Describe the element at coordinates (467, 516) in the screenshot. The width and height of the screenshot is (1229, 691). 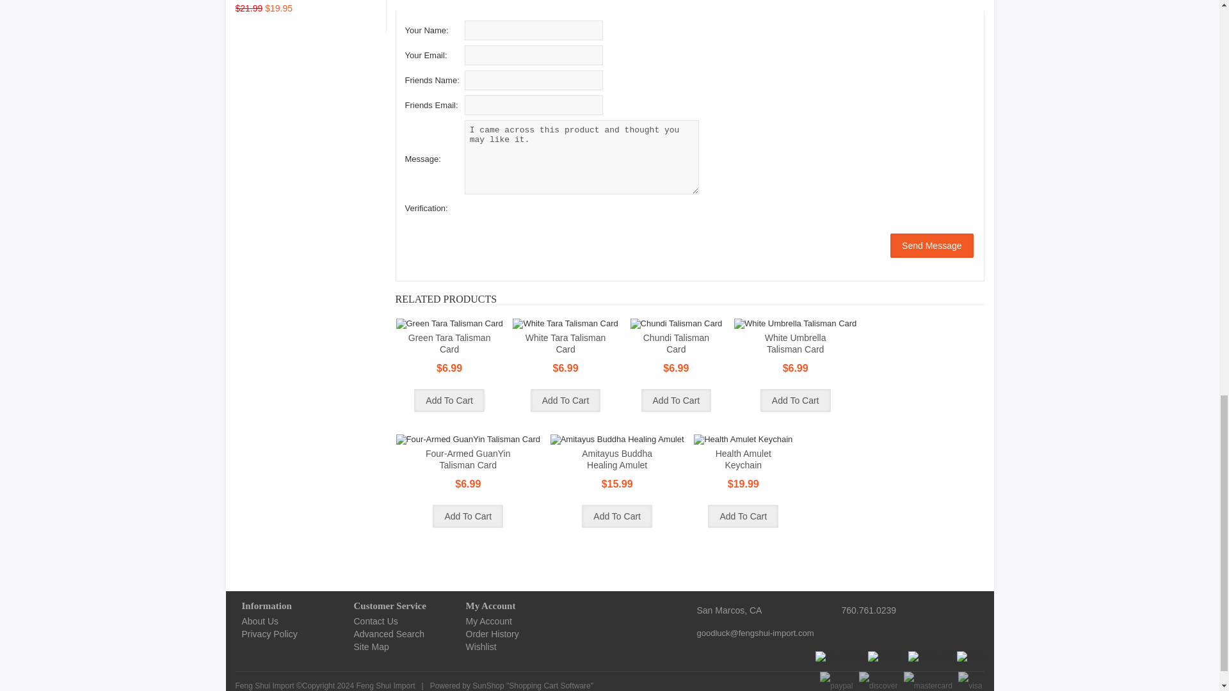
I see `Add To Cart` at that location.